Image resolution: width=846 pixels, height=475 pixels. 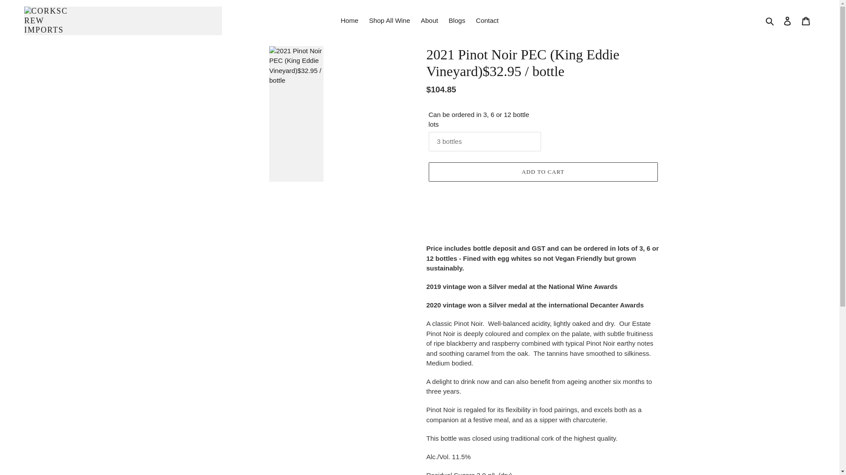 I want to click on Search, so click(x=770, y=21).